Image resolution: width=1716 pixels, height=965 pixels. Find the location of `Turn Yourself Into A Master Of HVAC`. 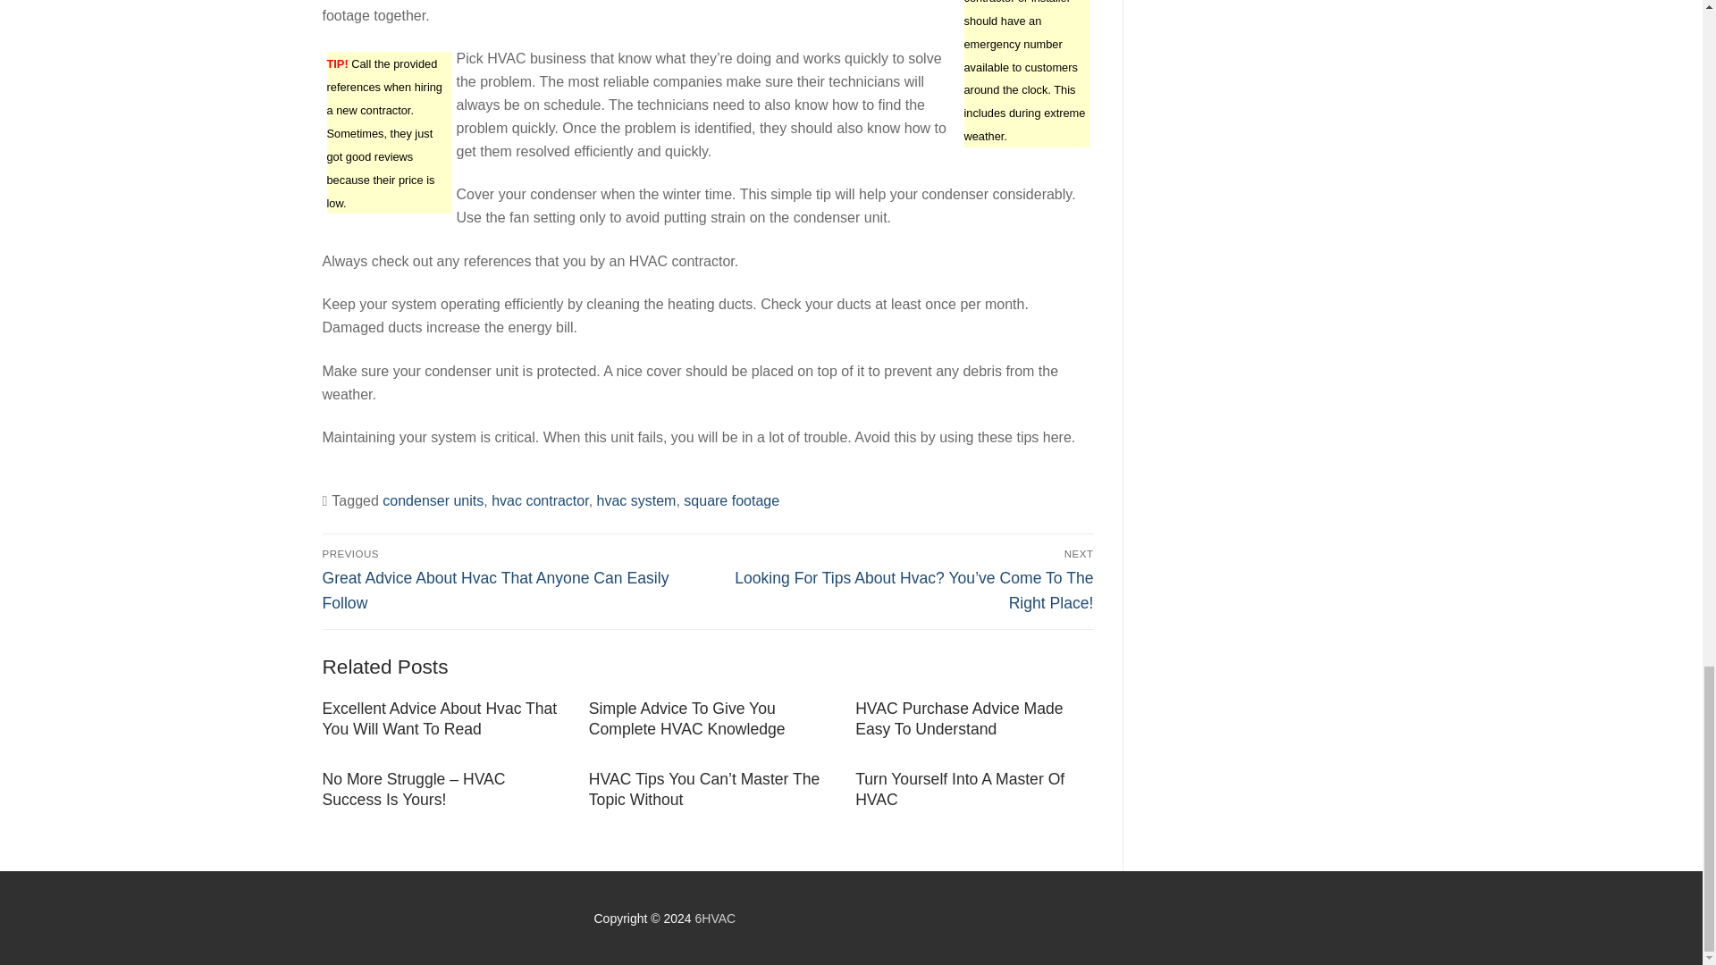

Turn Yourself Into A Master Of HVAC is located at coordinates (959, 789).